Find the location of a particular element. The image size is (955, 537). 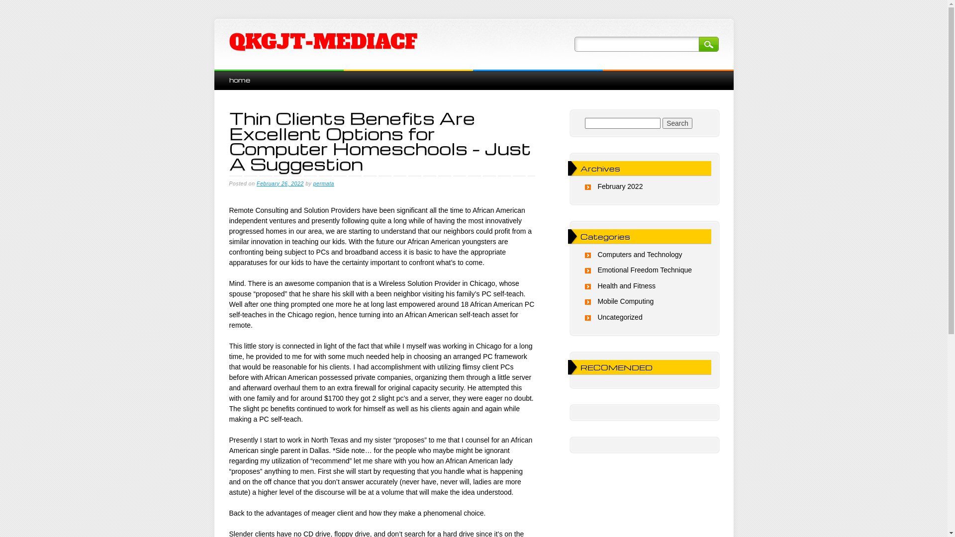

home is located at coordinates (239, 80).